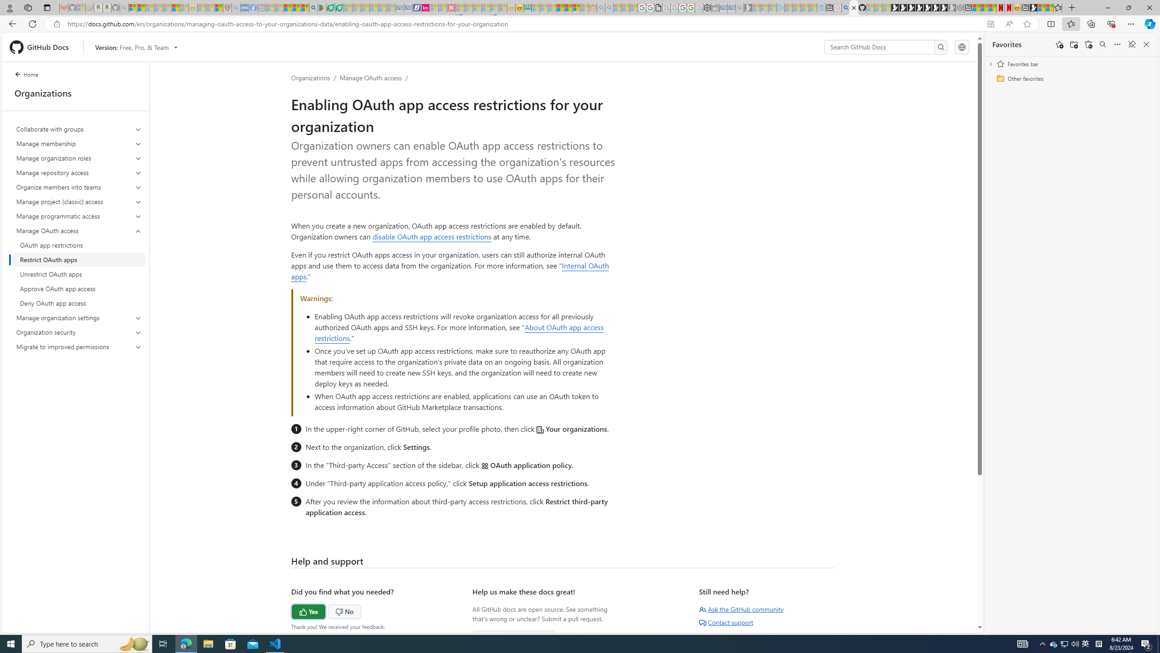  I want to click on Manage membership, so click(79, 143).